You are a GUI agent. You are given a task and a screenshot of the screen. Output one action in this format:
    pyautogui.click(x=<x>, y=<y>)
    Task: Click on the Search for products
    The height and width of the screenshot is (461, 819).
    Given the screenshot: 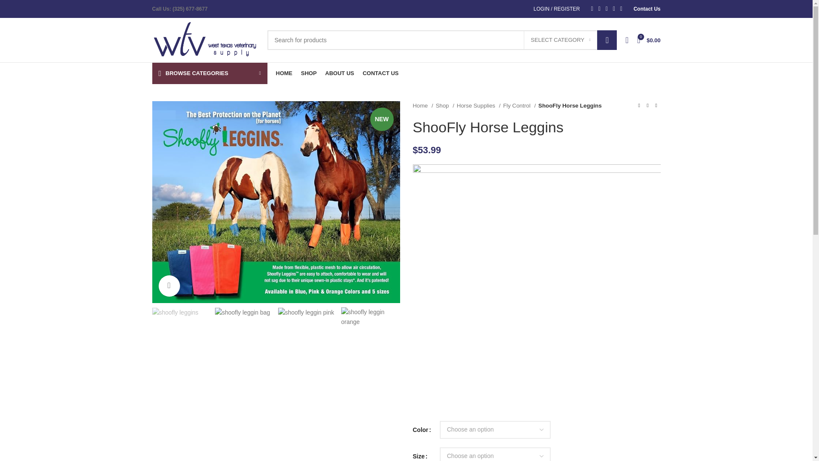 What is the action you would take?
    pyautogui.click(x=441, y=40)
    